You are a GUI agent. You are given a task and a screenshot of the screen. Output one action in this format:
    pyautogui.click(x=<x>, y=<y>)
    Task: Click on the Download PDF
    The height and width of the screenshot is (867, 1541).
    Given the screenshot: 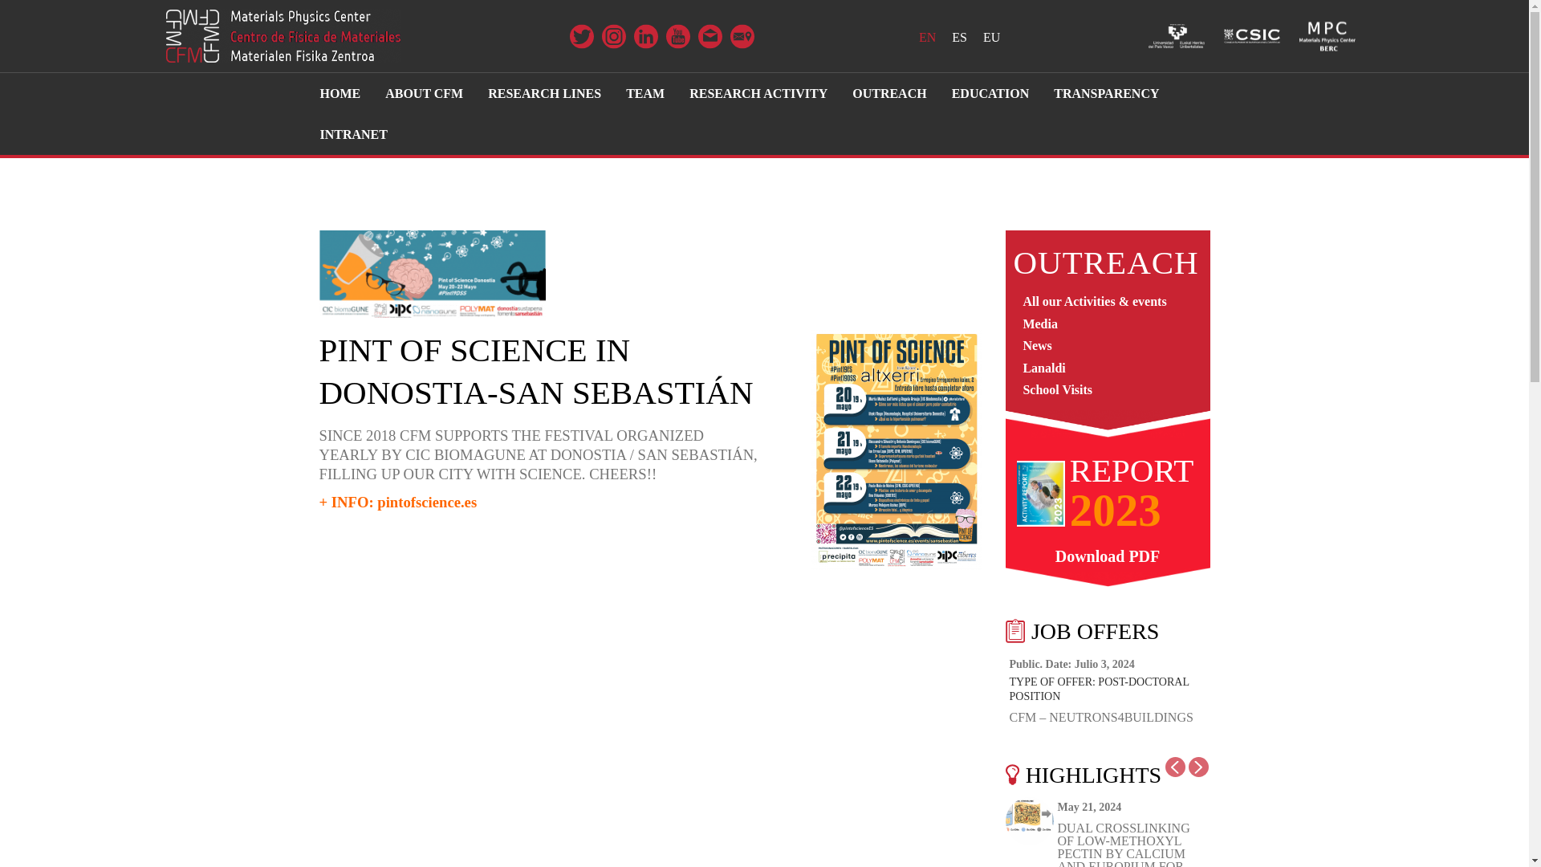 What is the action you would take?
    pyautogui.click(x=1107, y=557)
    